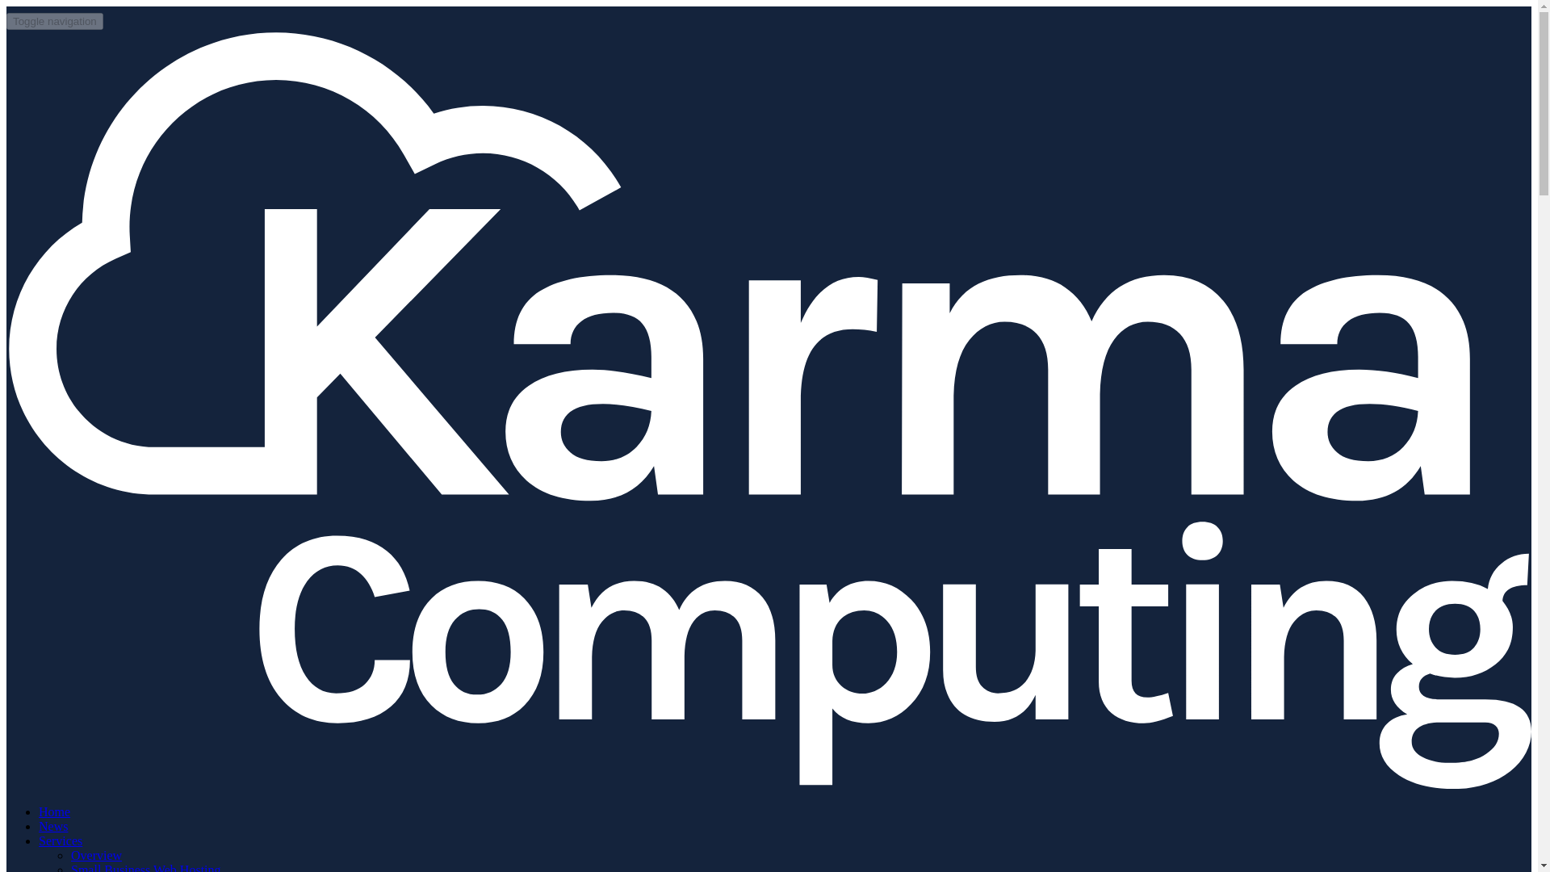  Describe the element at coordinates (55, 21) in the screenshot. I see `Toggle navigation` at that location.